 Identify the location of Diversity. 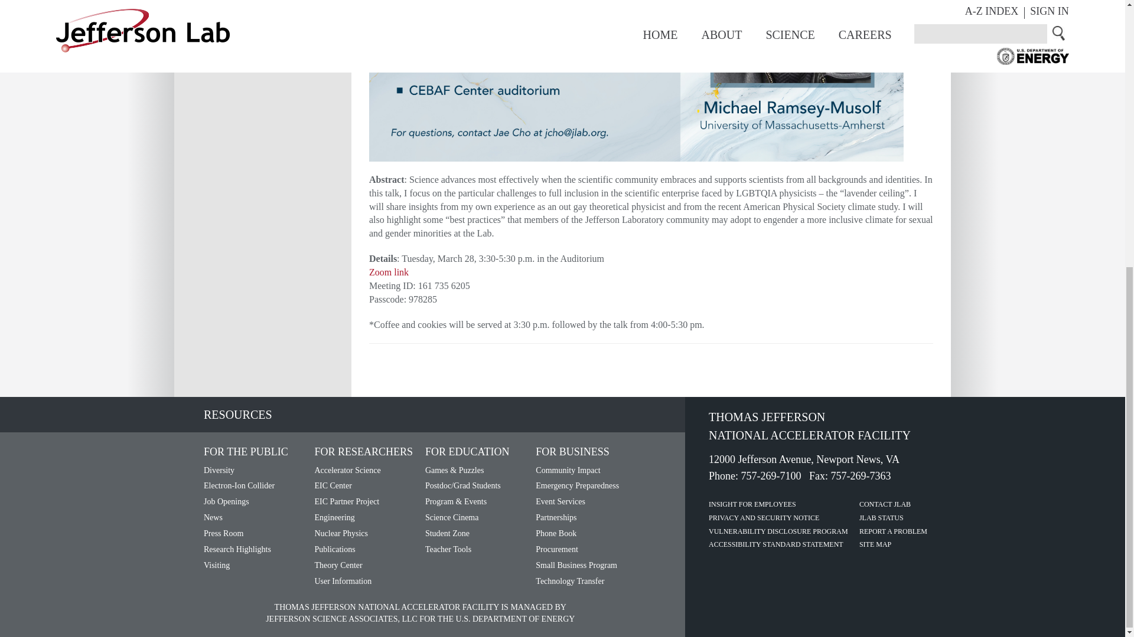
(219, 469).